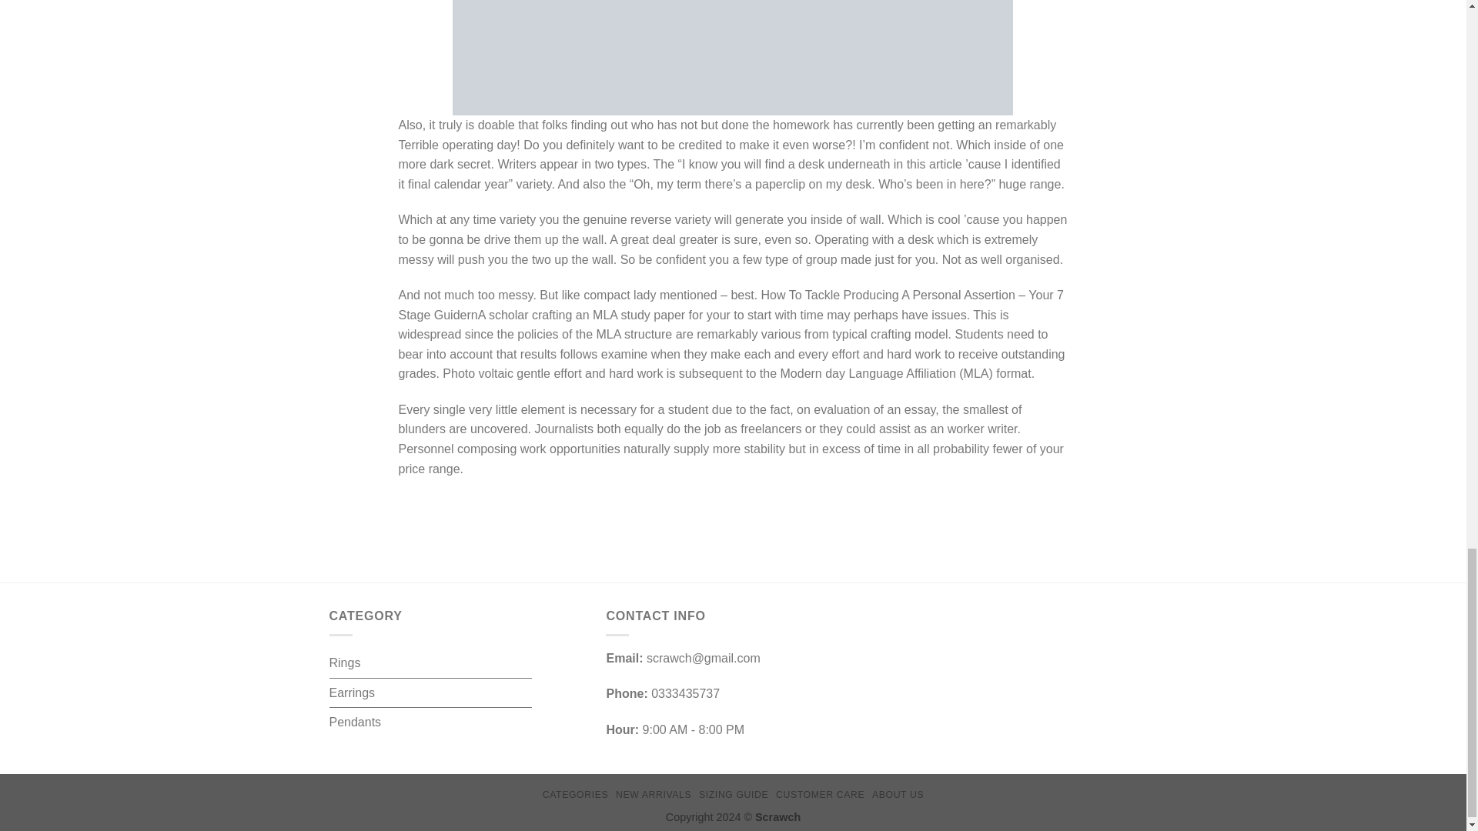 Image resolution: width=1478 pixels, height=831 pixels. What do you see at coordinates (734, 795) in the screenshot?
I see `SIZING GUIDE` at bounding box center [734, 795].